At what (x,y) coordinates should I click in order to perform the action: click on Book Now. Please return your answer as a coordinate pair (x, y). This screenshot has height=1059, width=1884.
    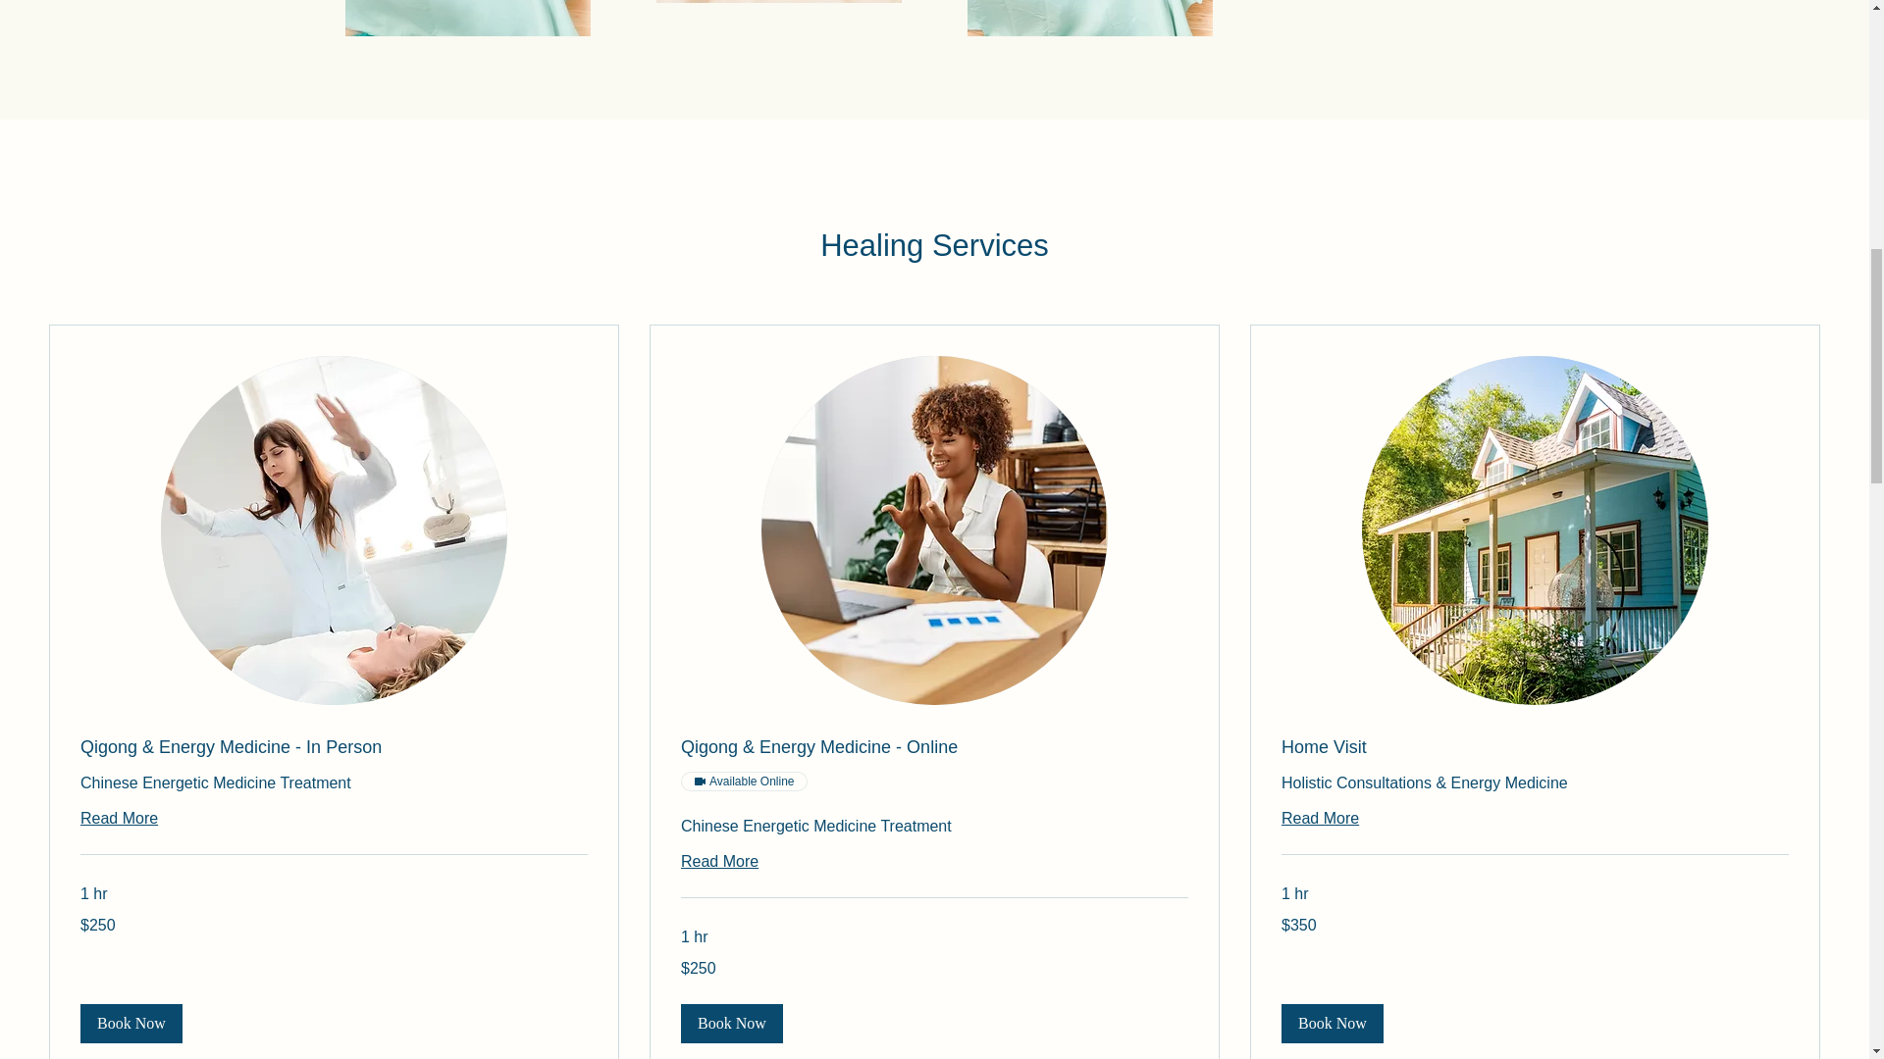
    Looking at the image, I should click on (732, 1023).